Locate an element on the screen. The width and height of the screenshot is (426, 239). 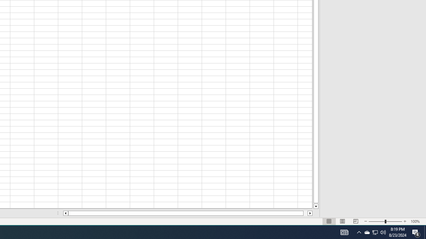
Page right is located at coordinates (342, 221).